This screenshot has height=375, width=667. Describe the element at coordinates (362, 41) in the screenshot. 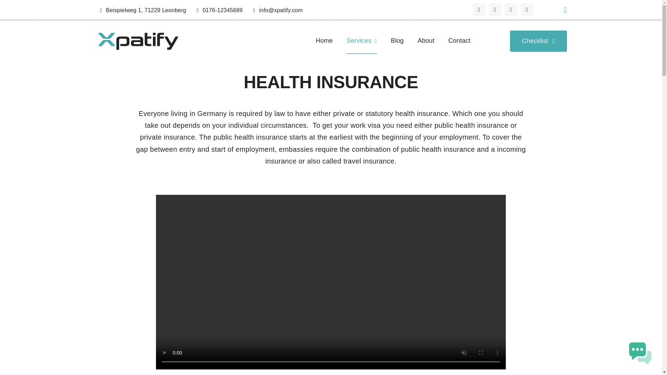

I see `Services` at that location.